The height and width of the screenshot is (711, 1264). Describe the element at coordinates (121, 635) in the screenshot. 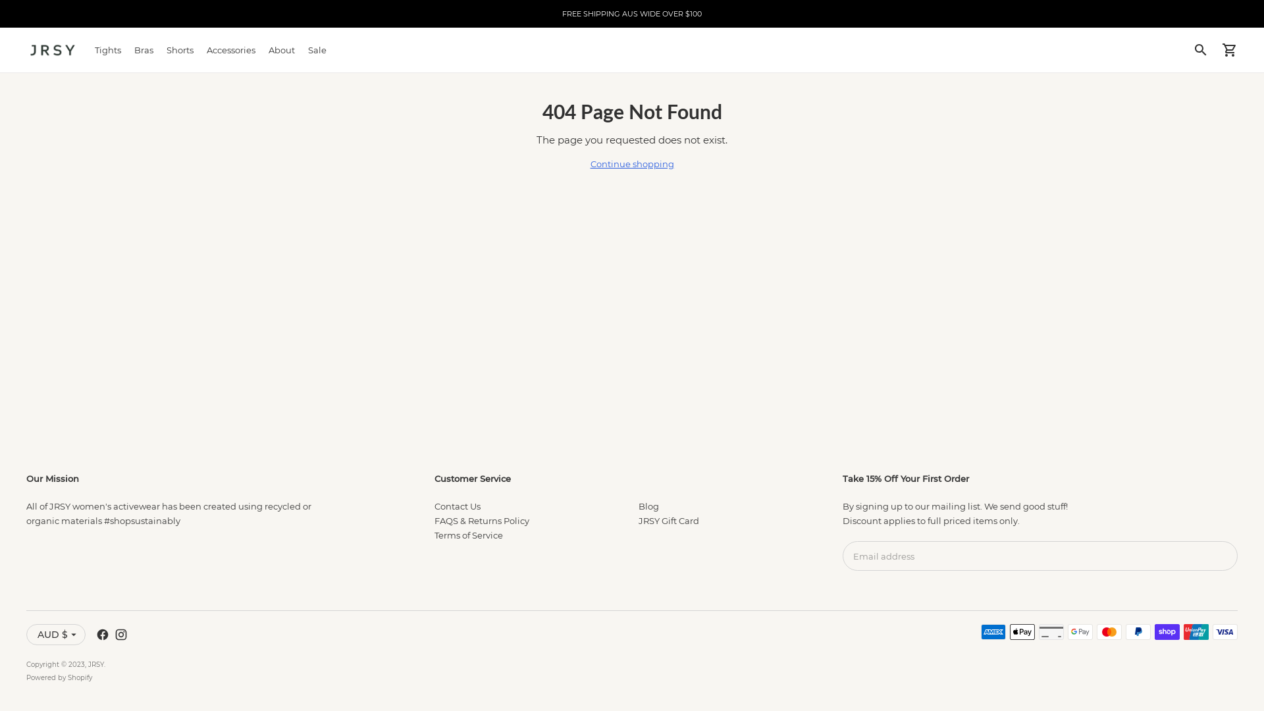

I see `JRSY on Instagram` at that location.